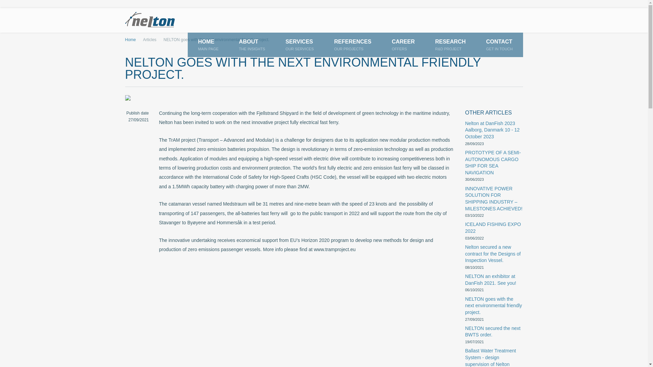  I want to click on ICELAND FISHING EXPO 2022, so click(208, 45).